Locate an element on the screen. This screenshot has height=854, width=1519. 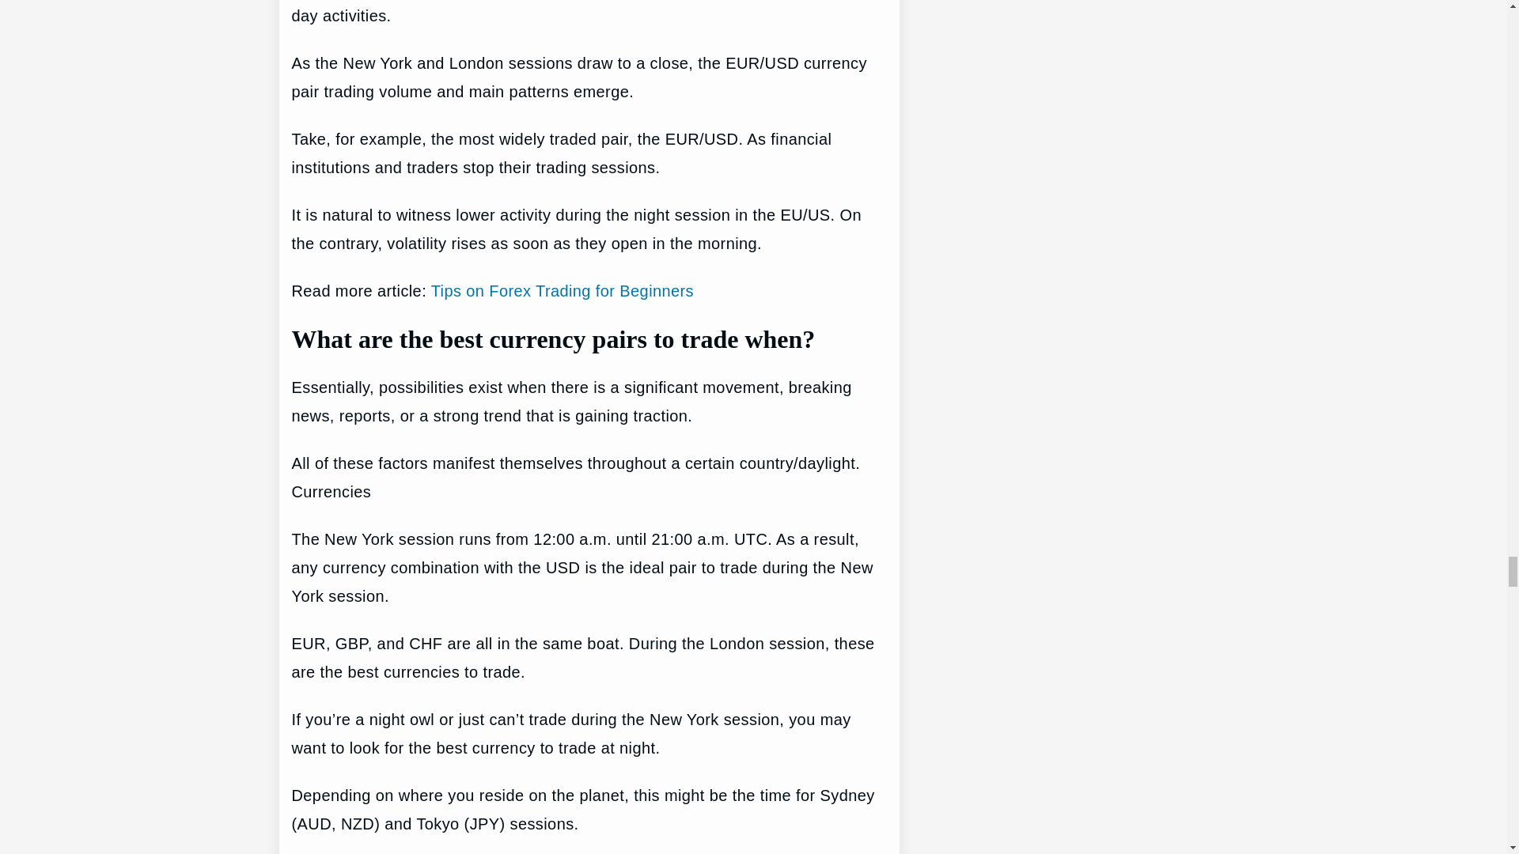
Tips on Forex Trading for Beginners is located at coordinates (563, 291).